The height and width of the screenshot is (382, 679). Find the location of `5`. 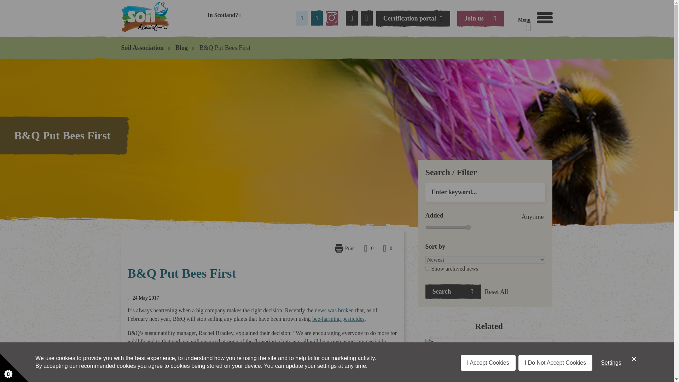

5 is located at coordinates (611, 378).